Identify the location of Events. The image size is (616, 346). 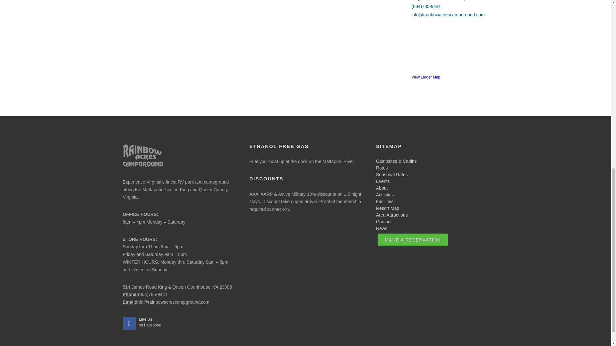
(384, 202).